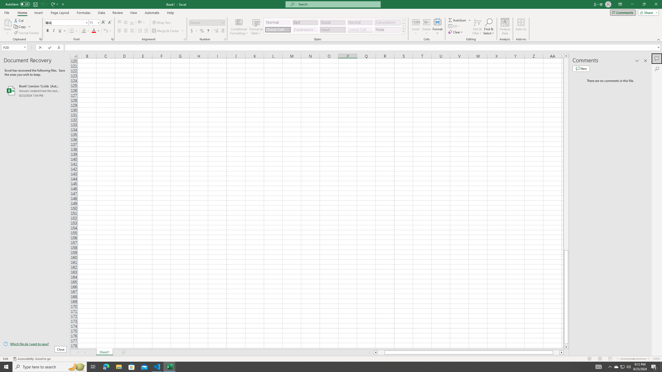 The height and width of the screenshot is (372, 662). I want to click on Increase Decimal, so click(216, 31).